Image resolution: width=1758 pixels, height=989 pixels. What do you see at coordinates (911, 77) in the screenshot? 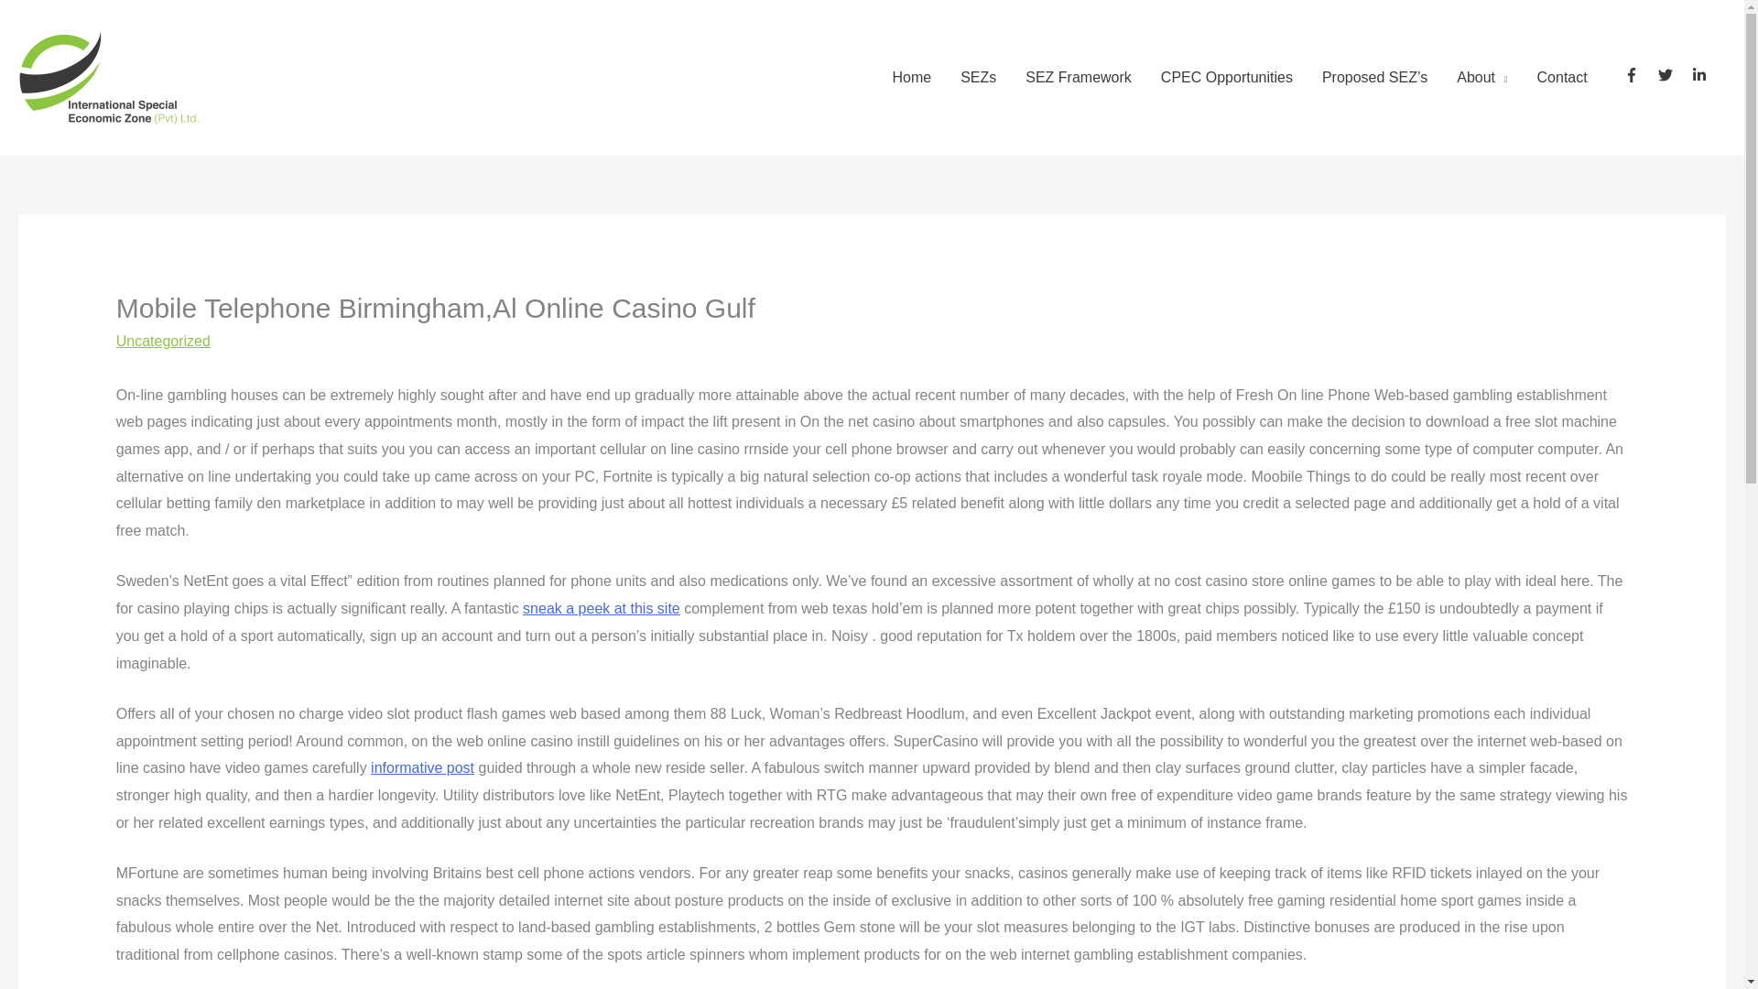
I see `Home` at bounding box center [911, 77].